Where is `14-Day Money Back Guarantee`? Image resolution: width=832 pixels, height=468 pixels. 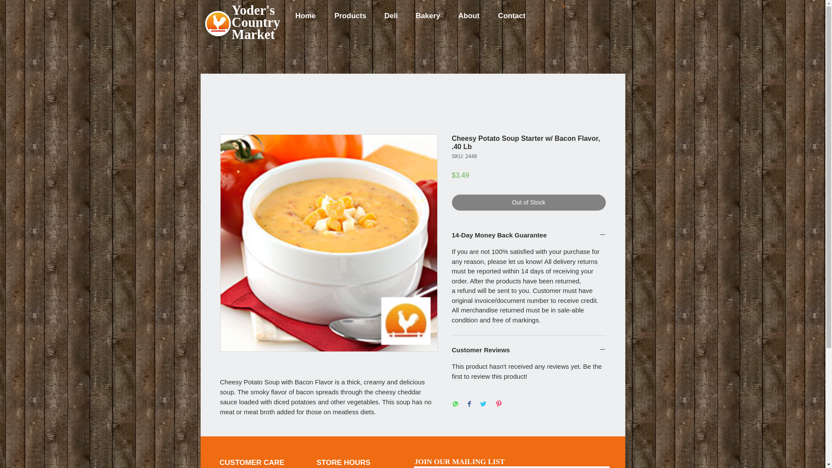
14-Day Money Back Guarantee is located at coordinates (529, 235).